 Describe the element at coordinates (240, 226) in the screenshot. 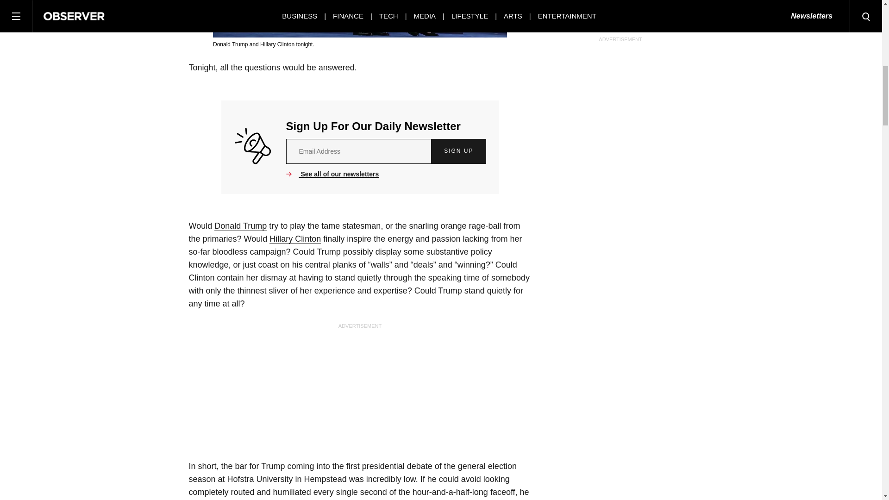

I see `Donald Trump` at that location.